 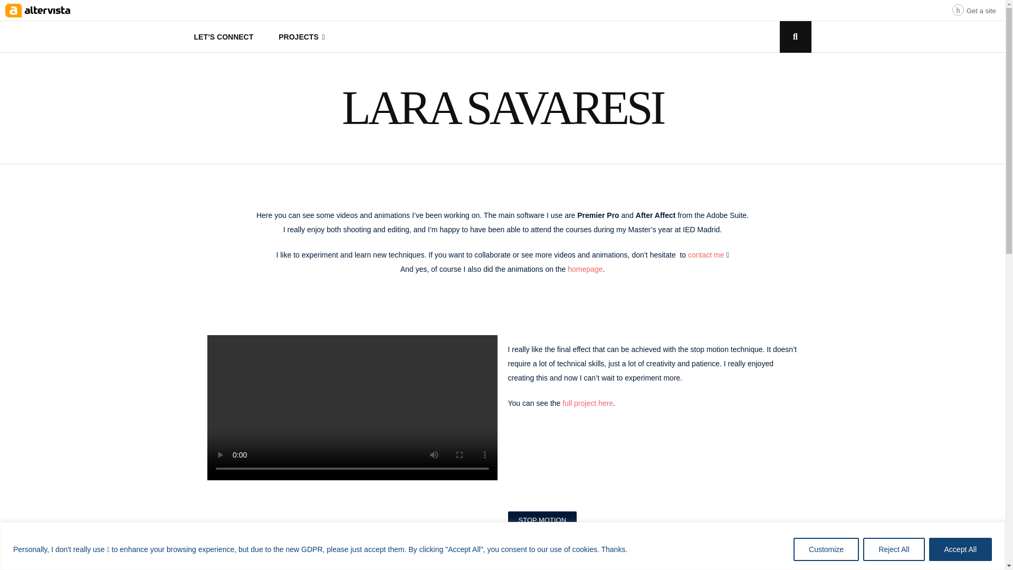 I want to click on STOP MOTION, so click(x=541, y=520).